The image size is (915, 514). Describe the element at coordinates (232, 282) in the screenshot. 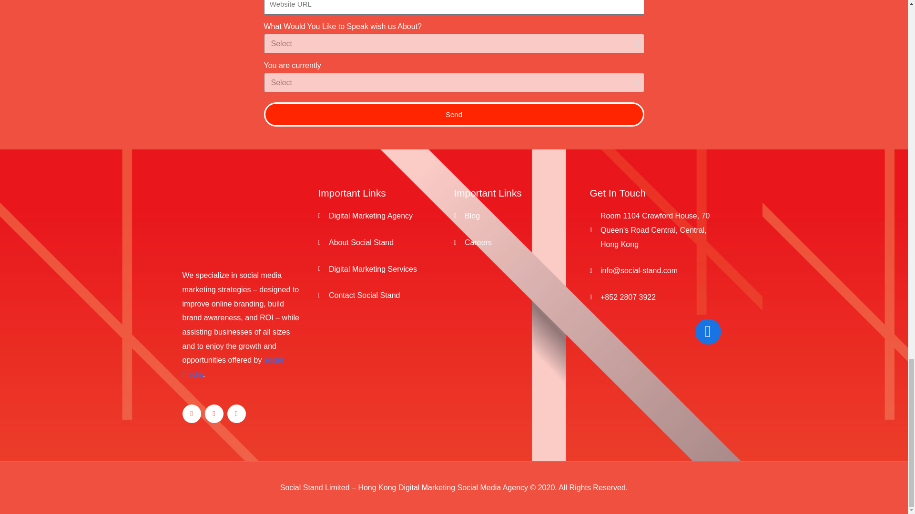

I see `social media marketing` at that location.